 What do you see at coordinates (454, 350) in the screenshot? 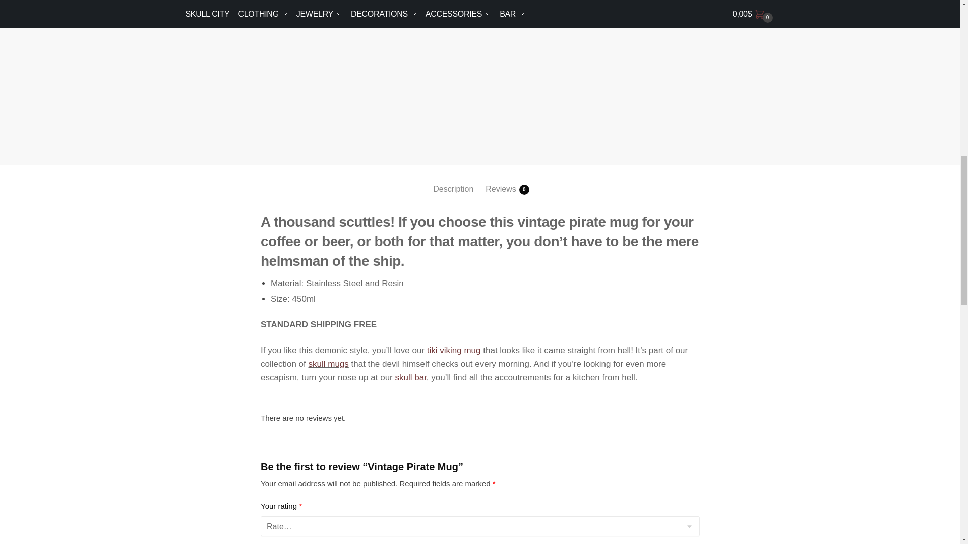
I see `tiki viking mug` at bounding box center [454, 350].